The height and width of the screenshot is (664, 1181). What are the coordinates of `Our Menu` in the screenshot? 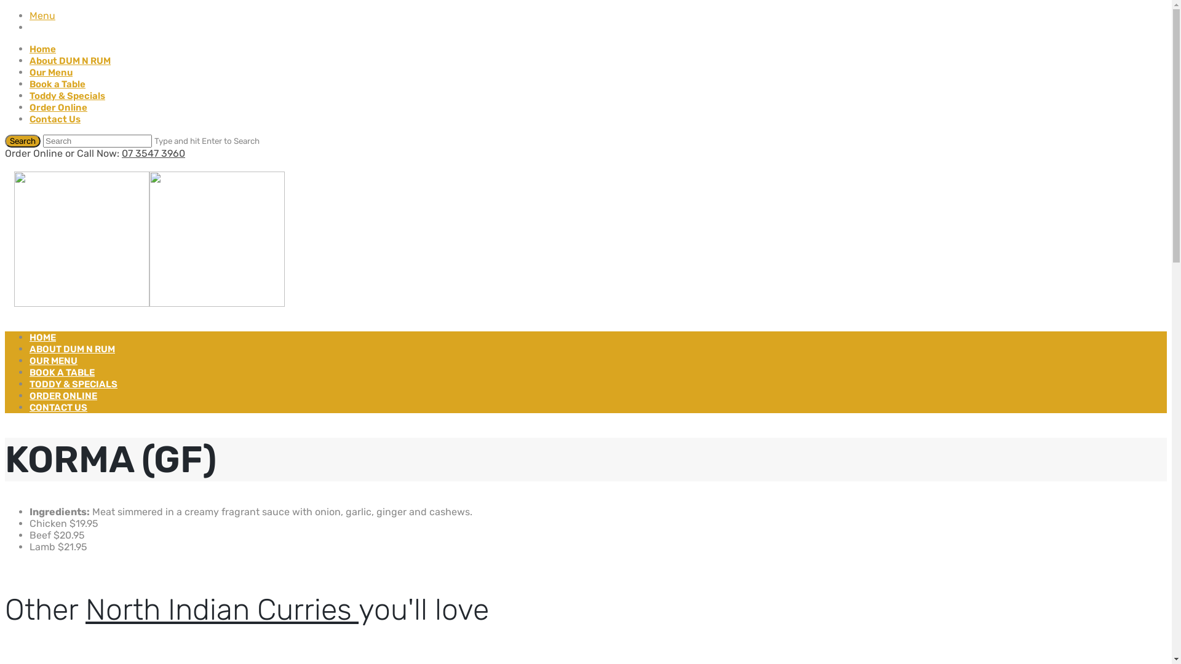 It's located at (51, 73).